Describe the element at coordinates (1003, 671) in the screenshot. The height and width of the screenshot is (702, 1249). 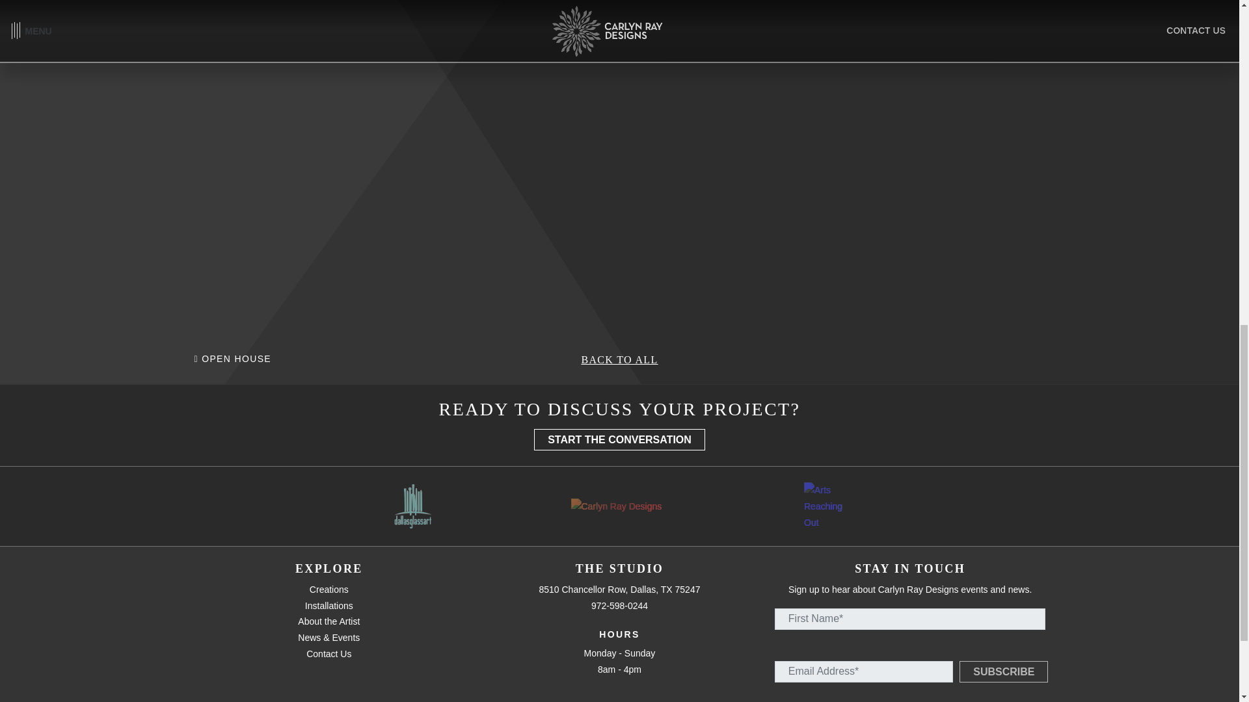
I see `Subscribe` at that location.